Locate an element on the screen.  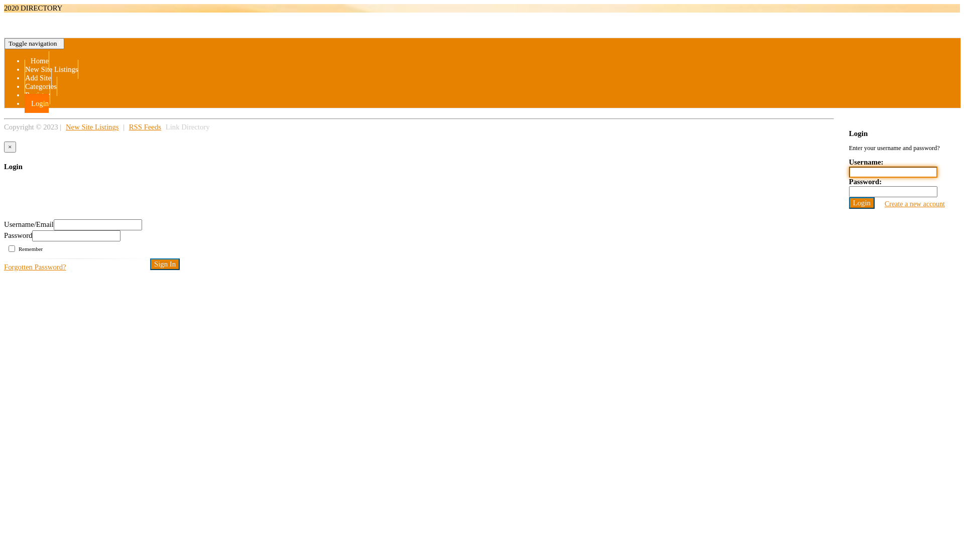
Login is located at coordinates (862, 203).